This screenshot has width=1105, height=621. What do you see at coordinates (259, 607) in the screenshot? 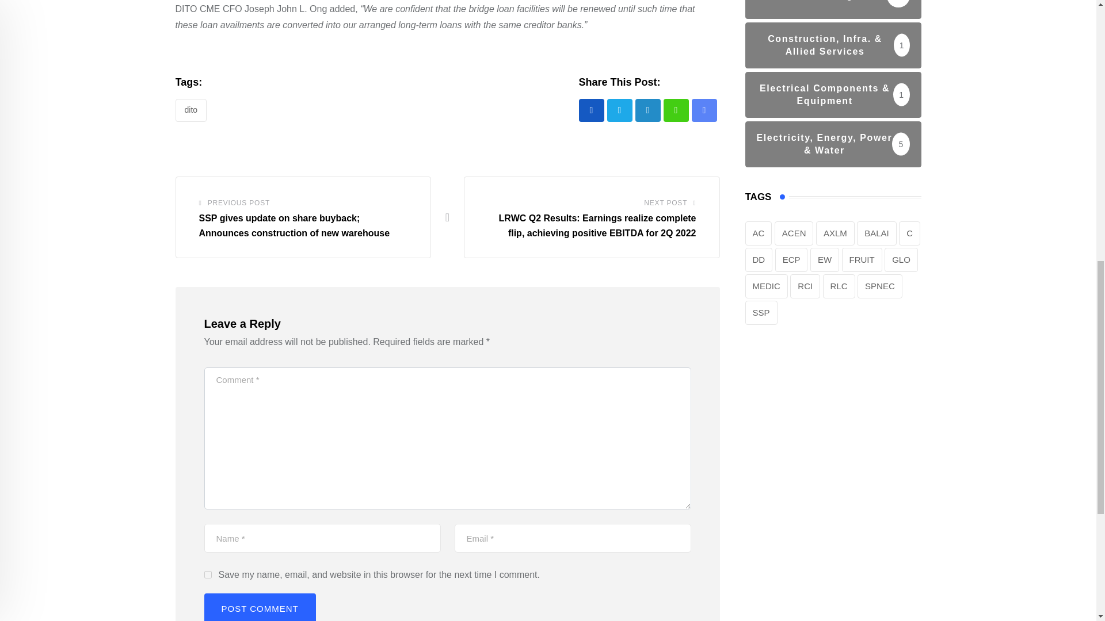
I see `Post Comment` at bounding box center [259, 607].